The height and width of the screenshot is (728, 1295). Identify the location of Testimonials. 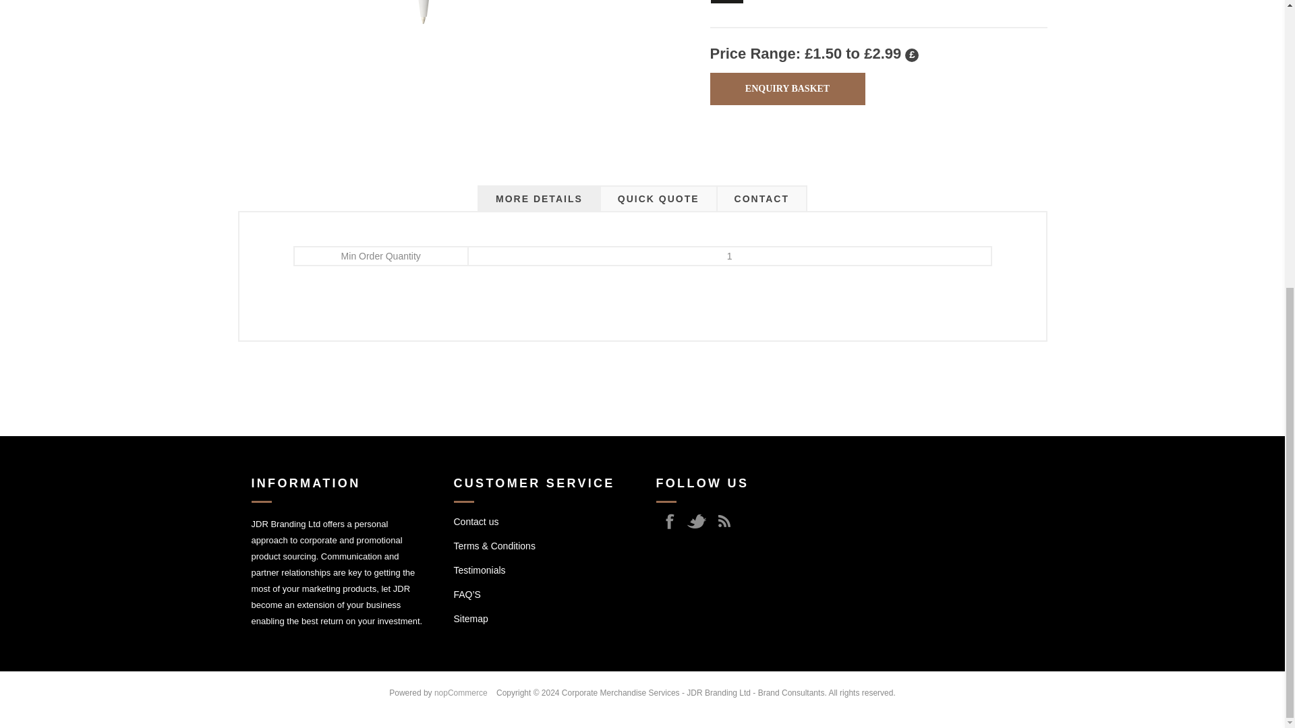
(479, 570).